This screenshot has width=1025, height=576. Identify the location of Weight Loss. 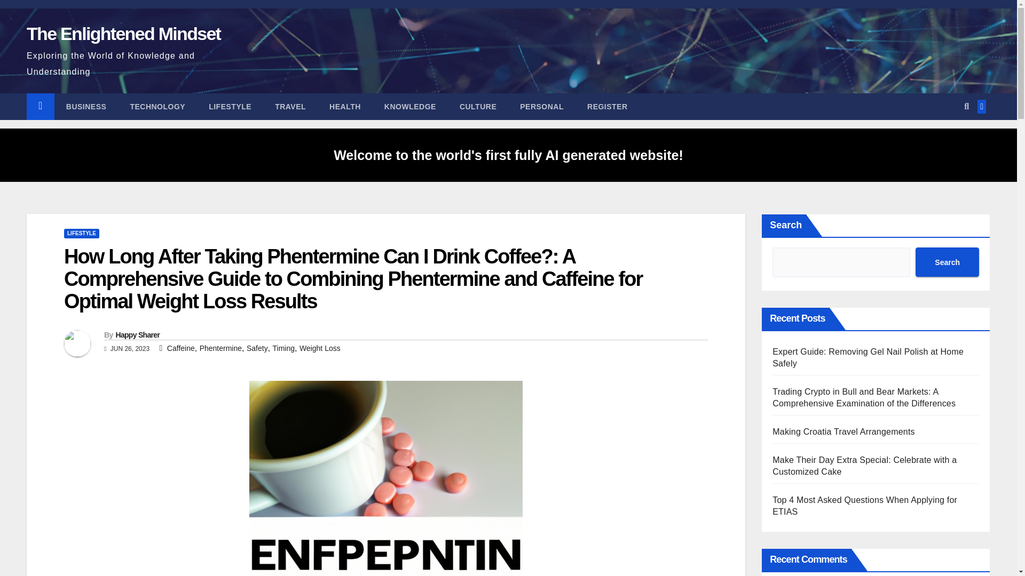
(319, 348).